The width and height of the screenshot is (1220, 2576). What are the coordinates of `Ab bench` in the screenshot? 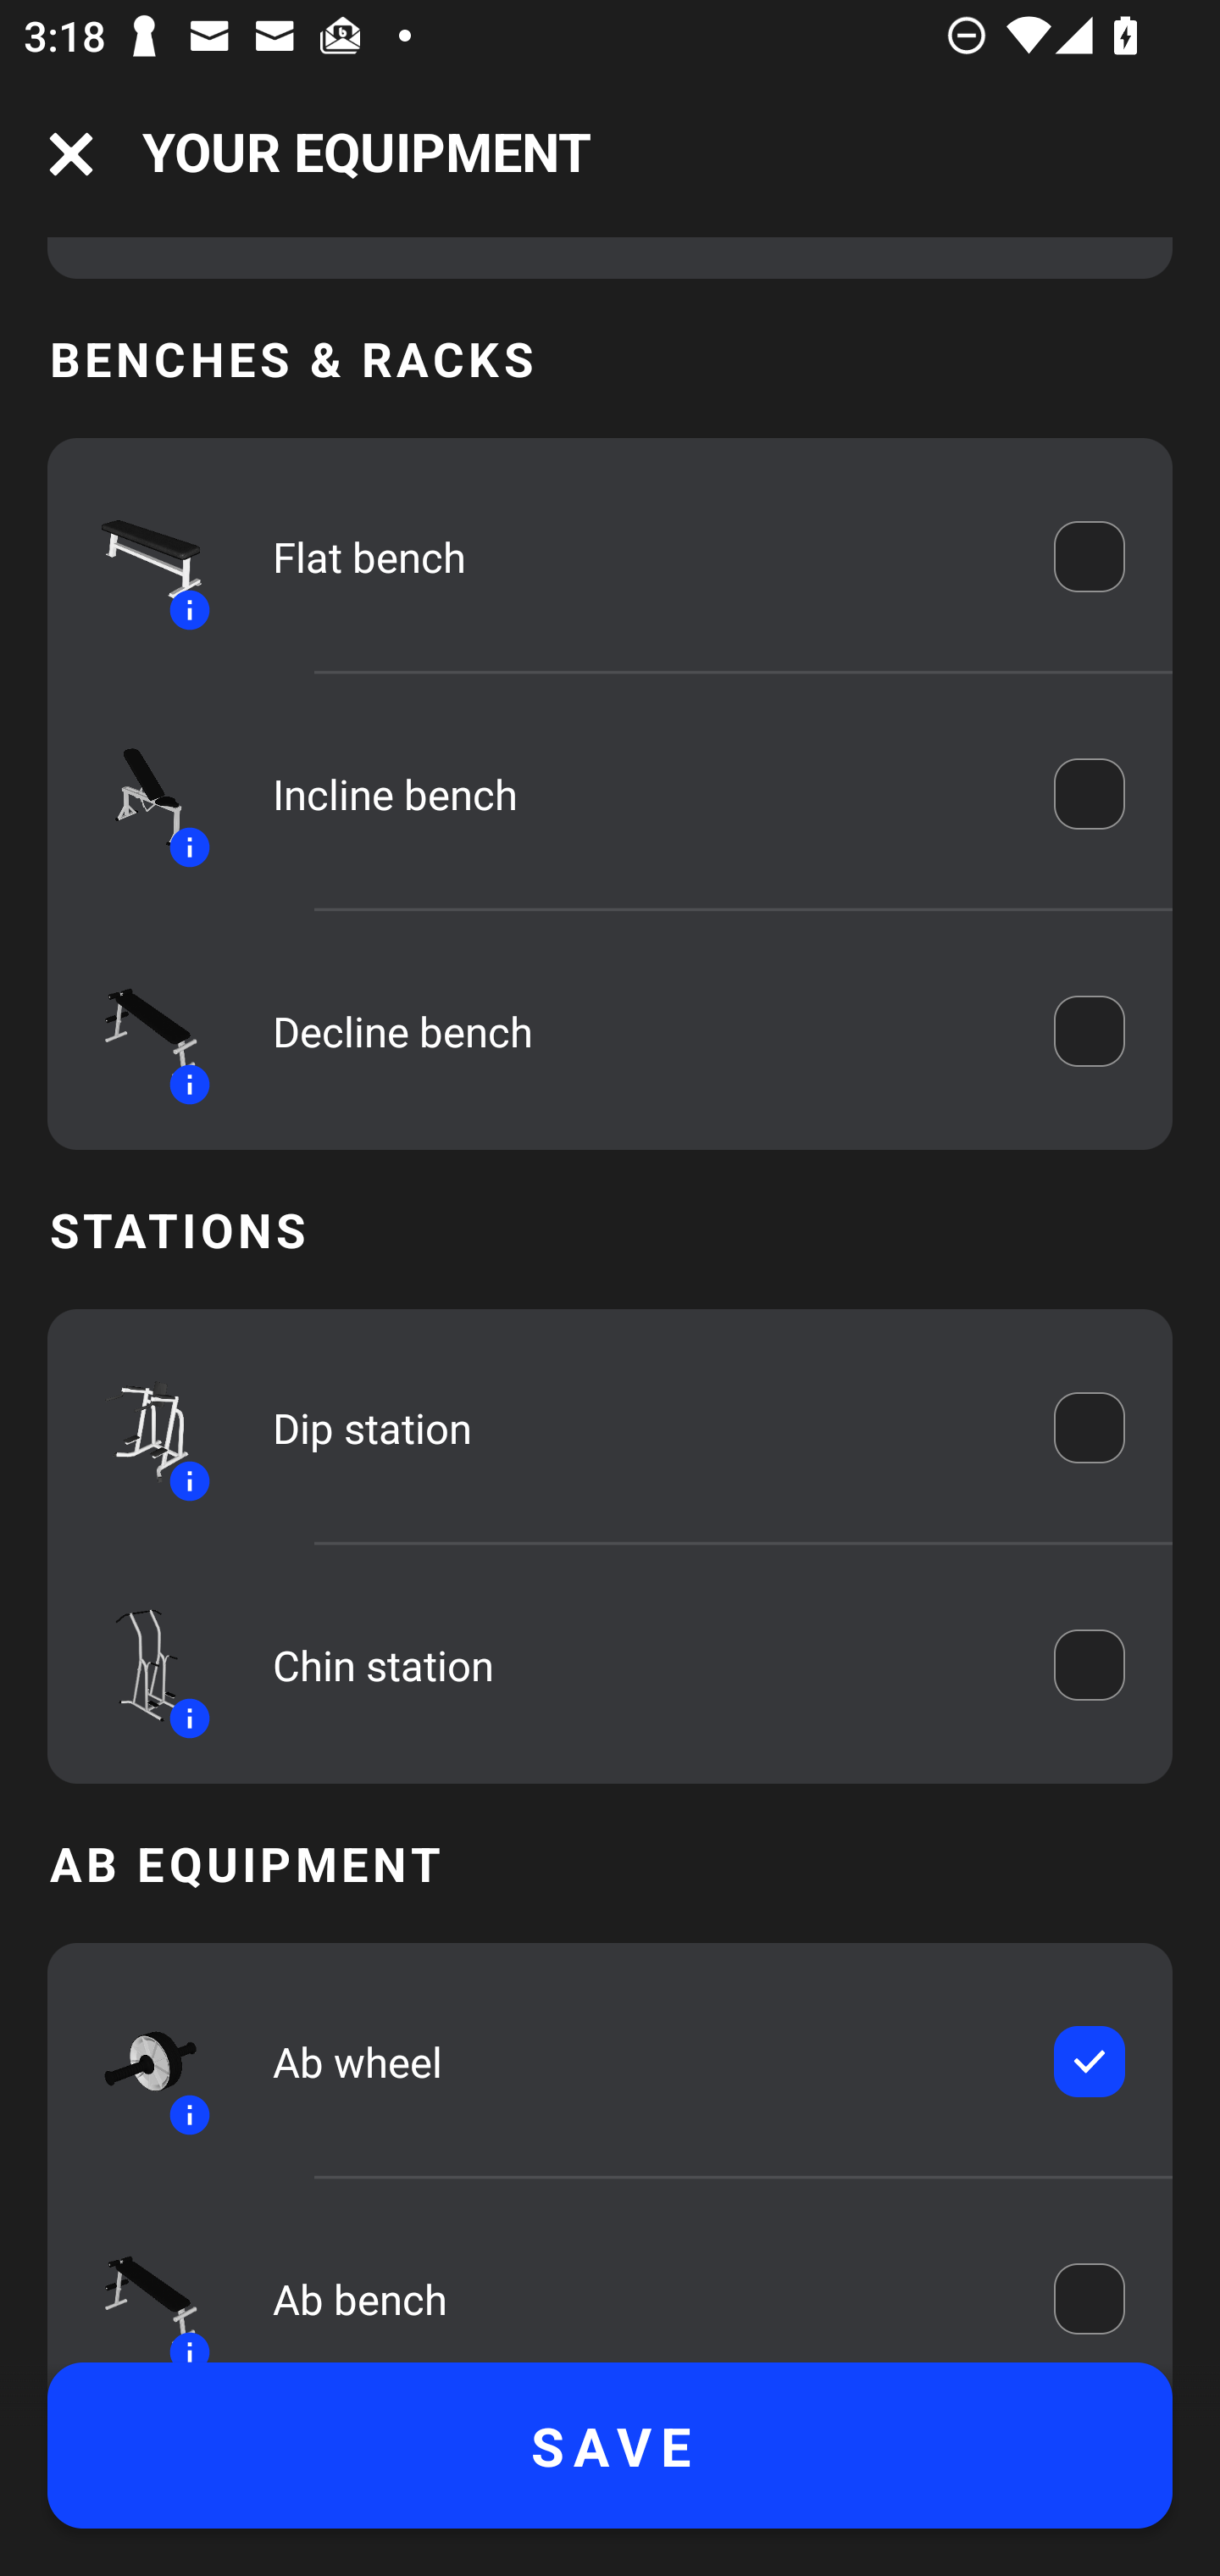 It's located at (640, 2295).